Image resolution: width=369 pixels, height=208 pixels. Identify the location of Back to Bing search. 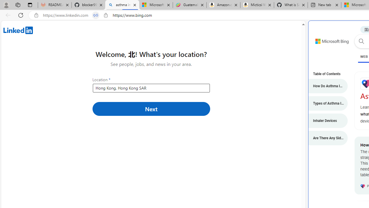
(329, 40).